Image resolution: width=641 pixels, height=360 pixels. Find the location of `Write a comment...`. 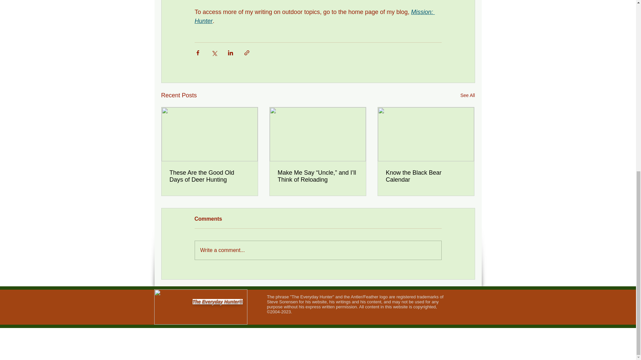

Write a comment... is located at coordinates (318, 250).